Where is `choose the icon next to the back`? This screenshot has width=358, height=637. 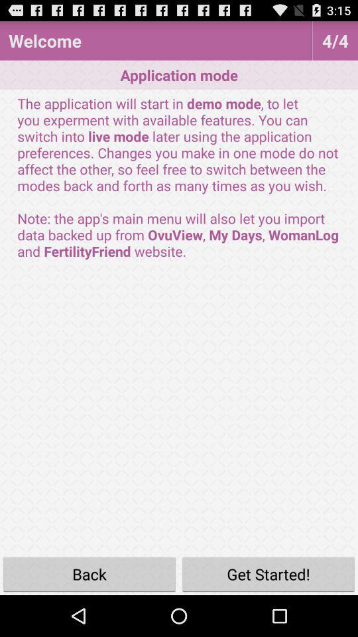 choose the icon next to the back is located at coordinates (268, 573).